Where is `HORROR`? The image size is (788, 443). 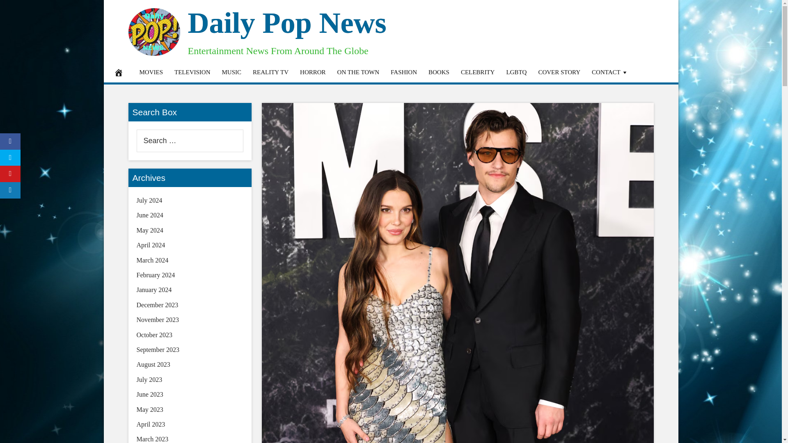
HORROR is located at coordinates (313, 72).